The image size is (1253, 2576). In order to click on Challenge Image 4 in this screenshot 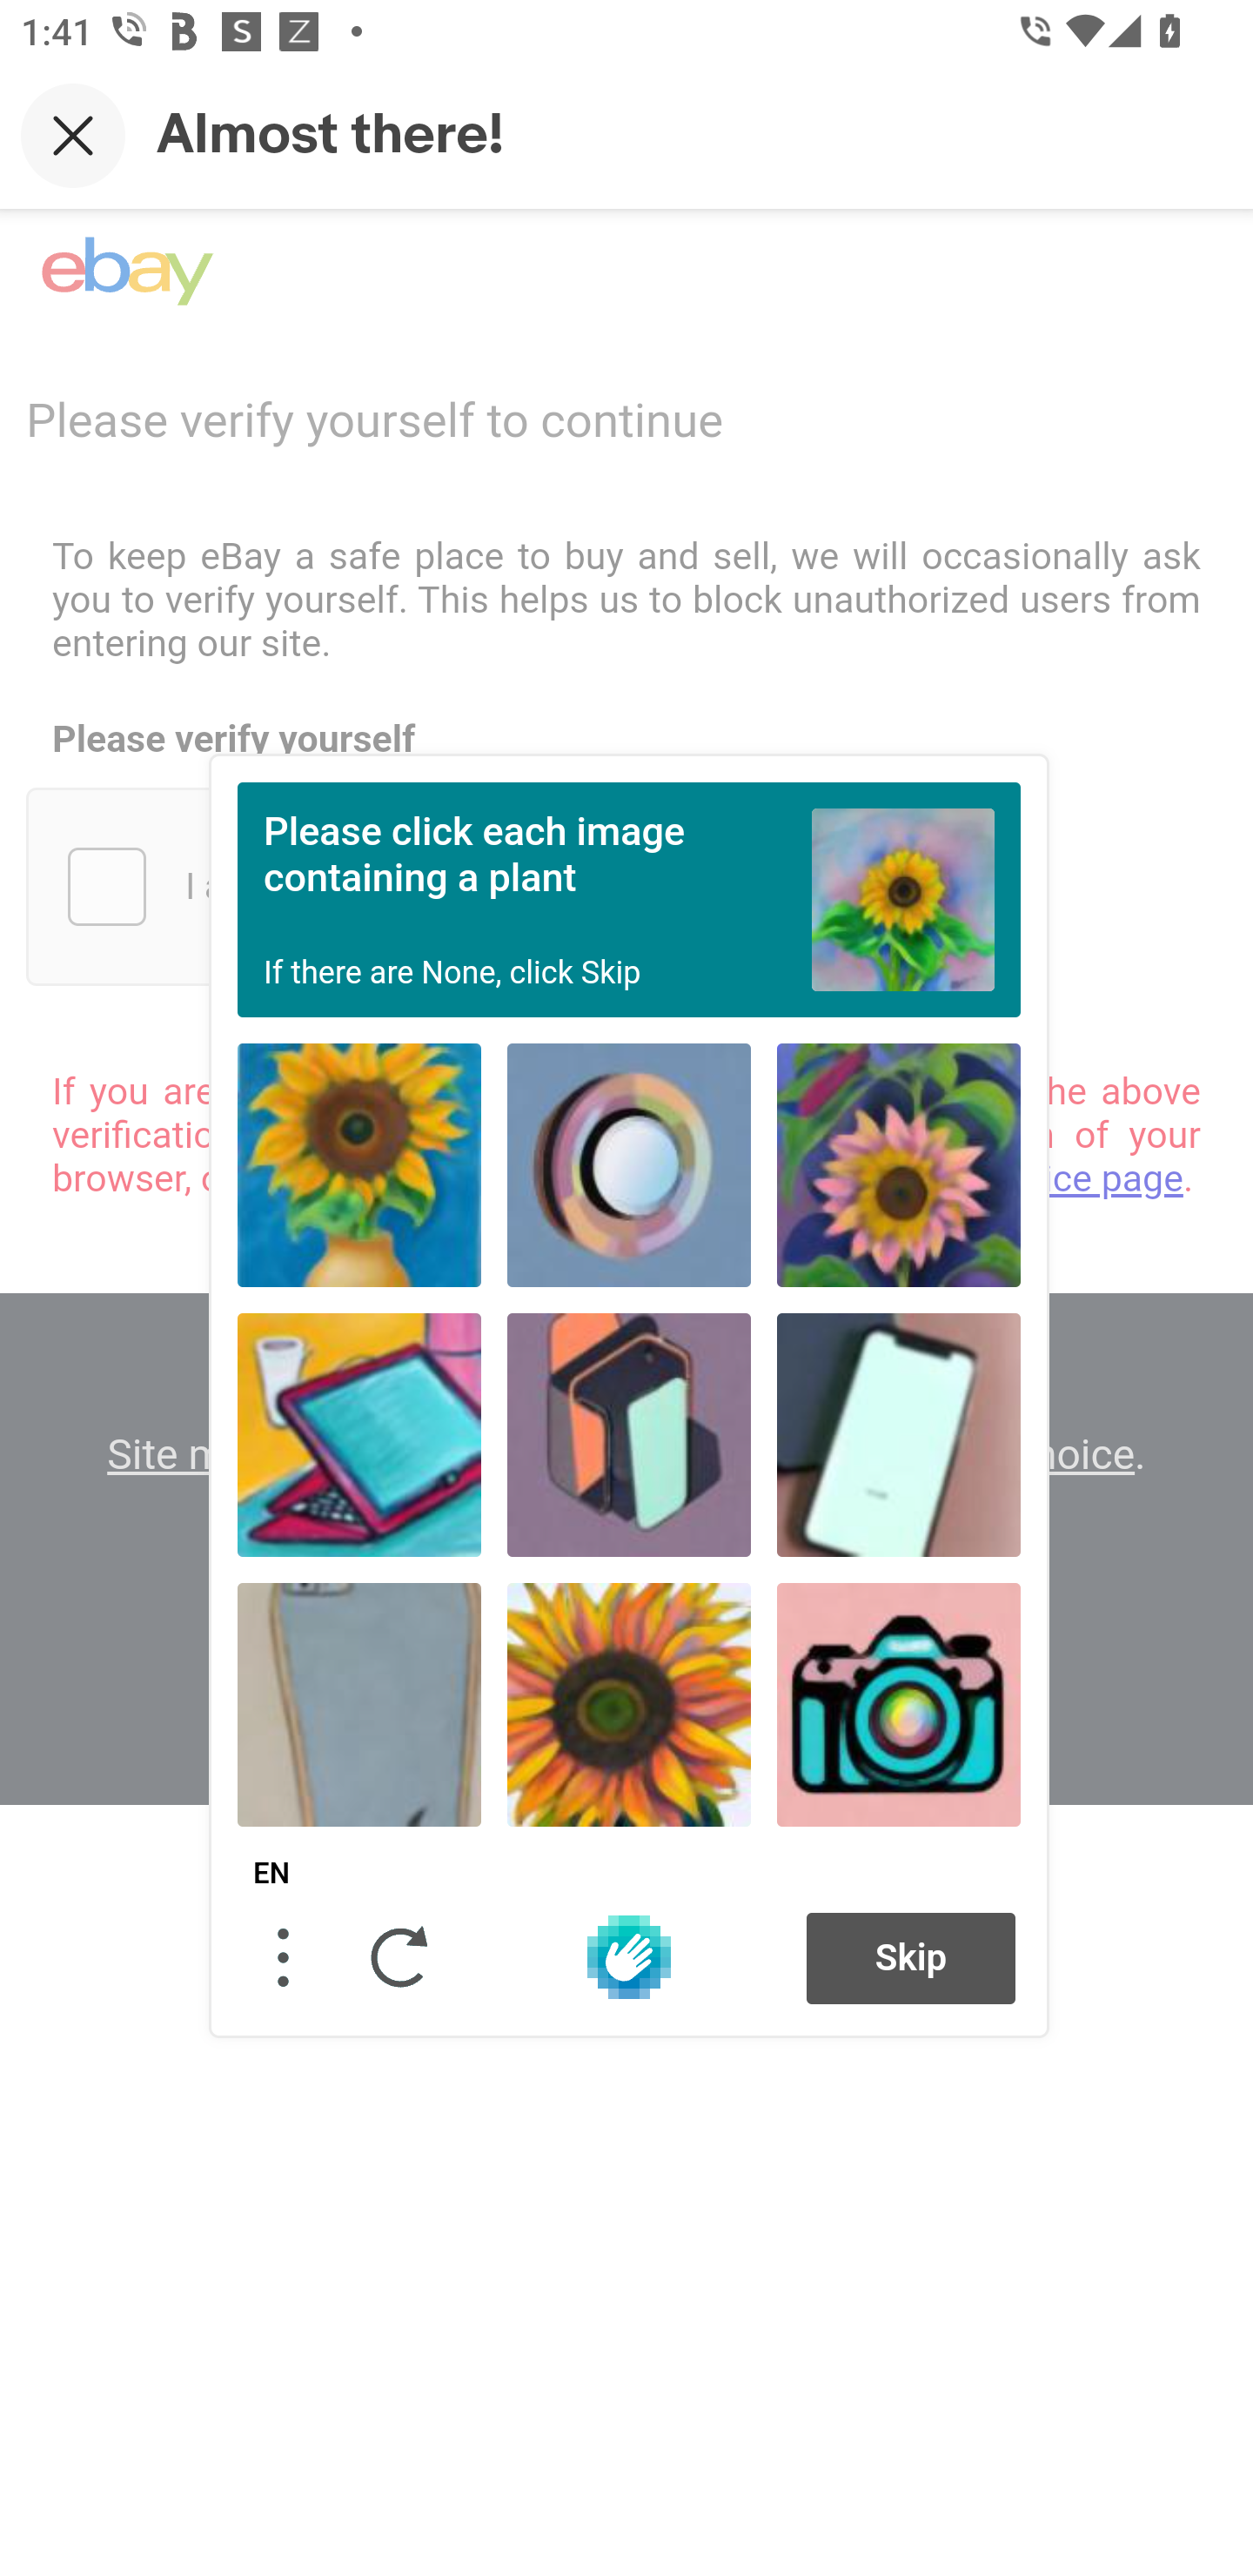, I will do `click(360, 1434)`.